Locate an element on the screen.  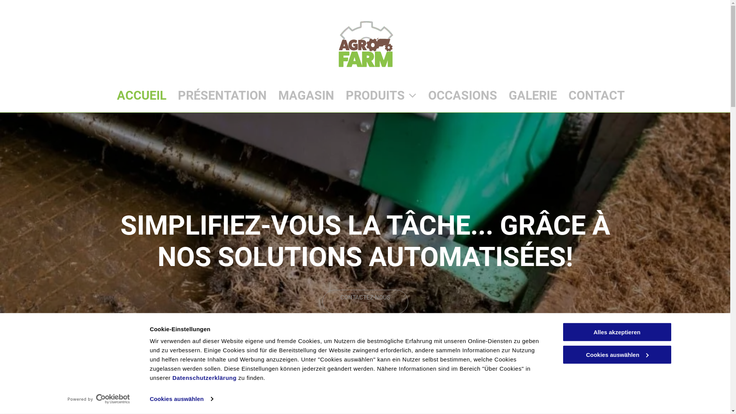
CONTACT is located at coordinates (596, 95).